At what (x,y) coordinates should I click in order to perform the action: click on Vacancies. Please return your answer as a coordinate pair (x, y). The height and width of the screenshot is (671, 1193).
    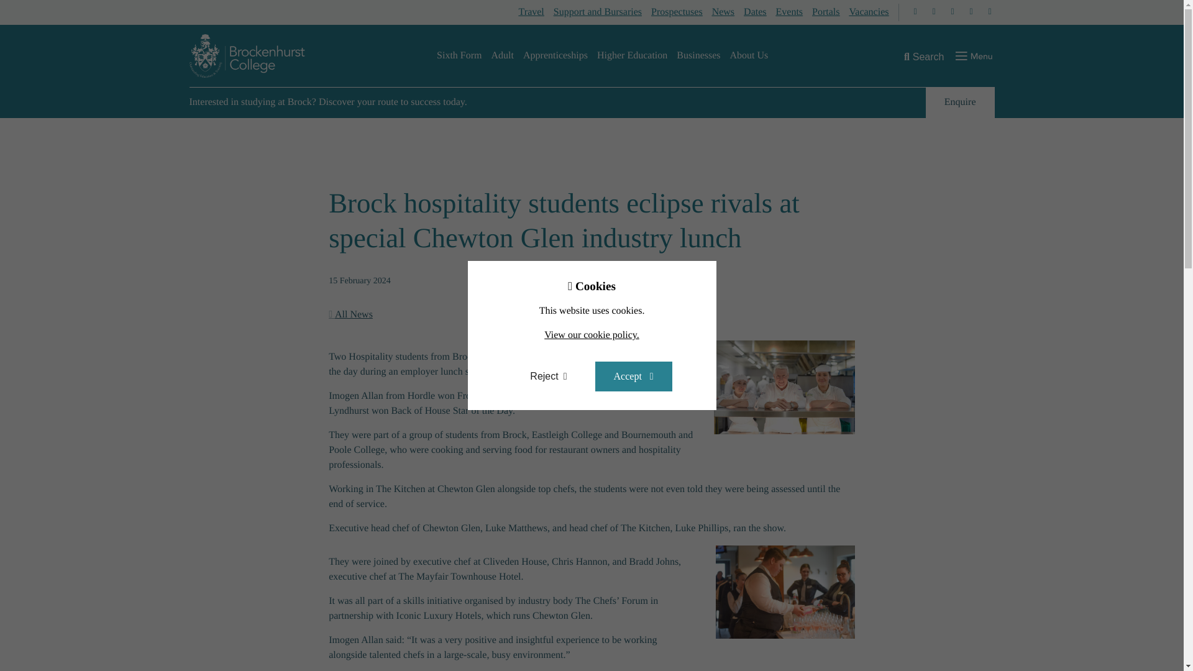
    Looking at the image, I should click on (874, 12).